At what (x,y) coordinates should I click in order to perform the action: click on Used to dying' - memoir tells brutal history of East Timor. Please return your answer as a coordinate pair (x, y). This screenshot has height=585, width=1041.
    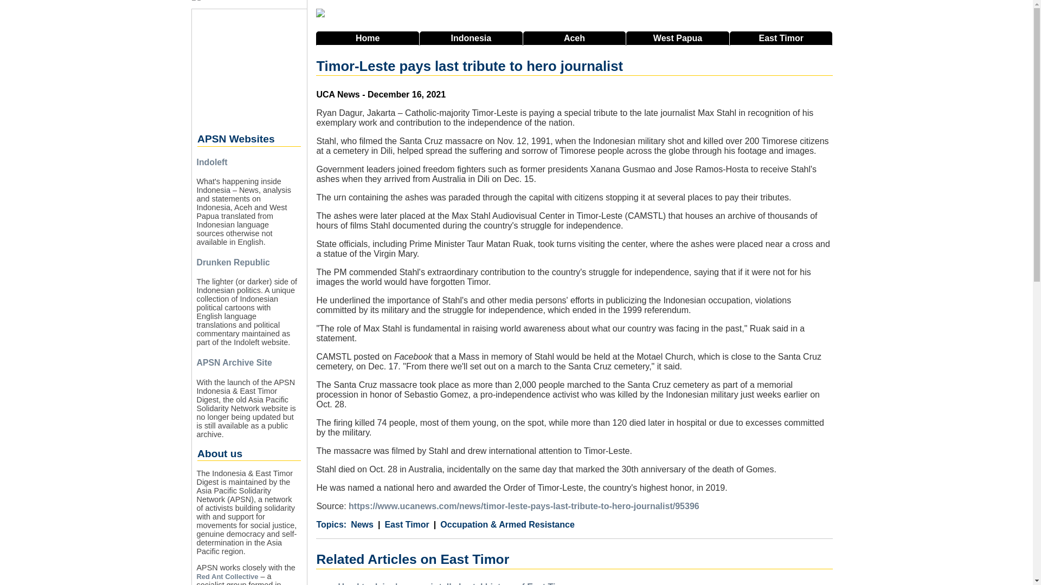
    Looking at the image, I should click on (454, 583).